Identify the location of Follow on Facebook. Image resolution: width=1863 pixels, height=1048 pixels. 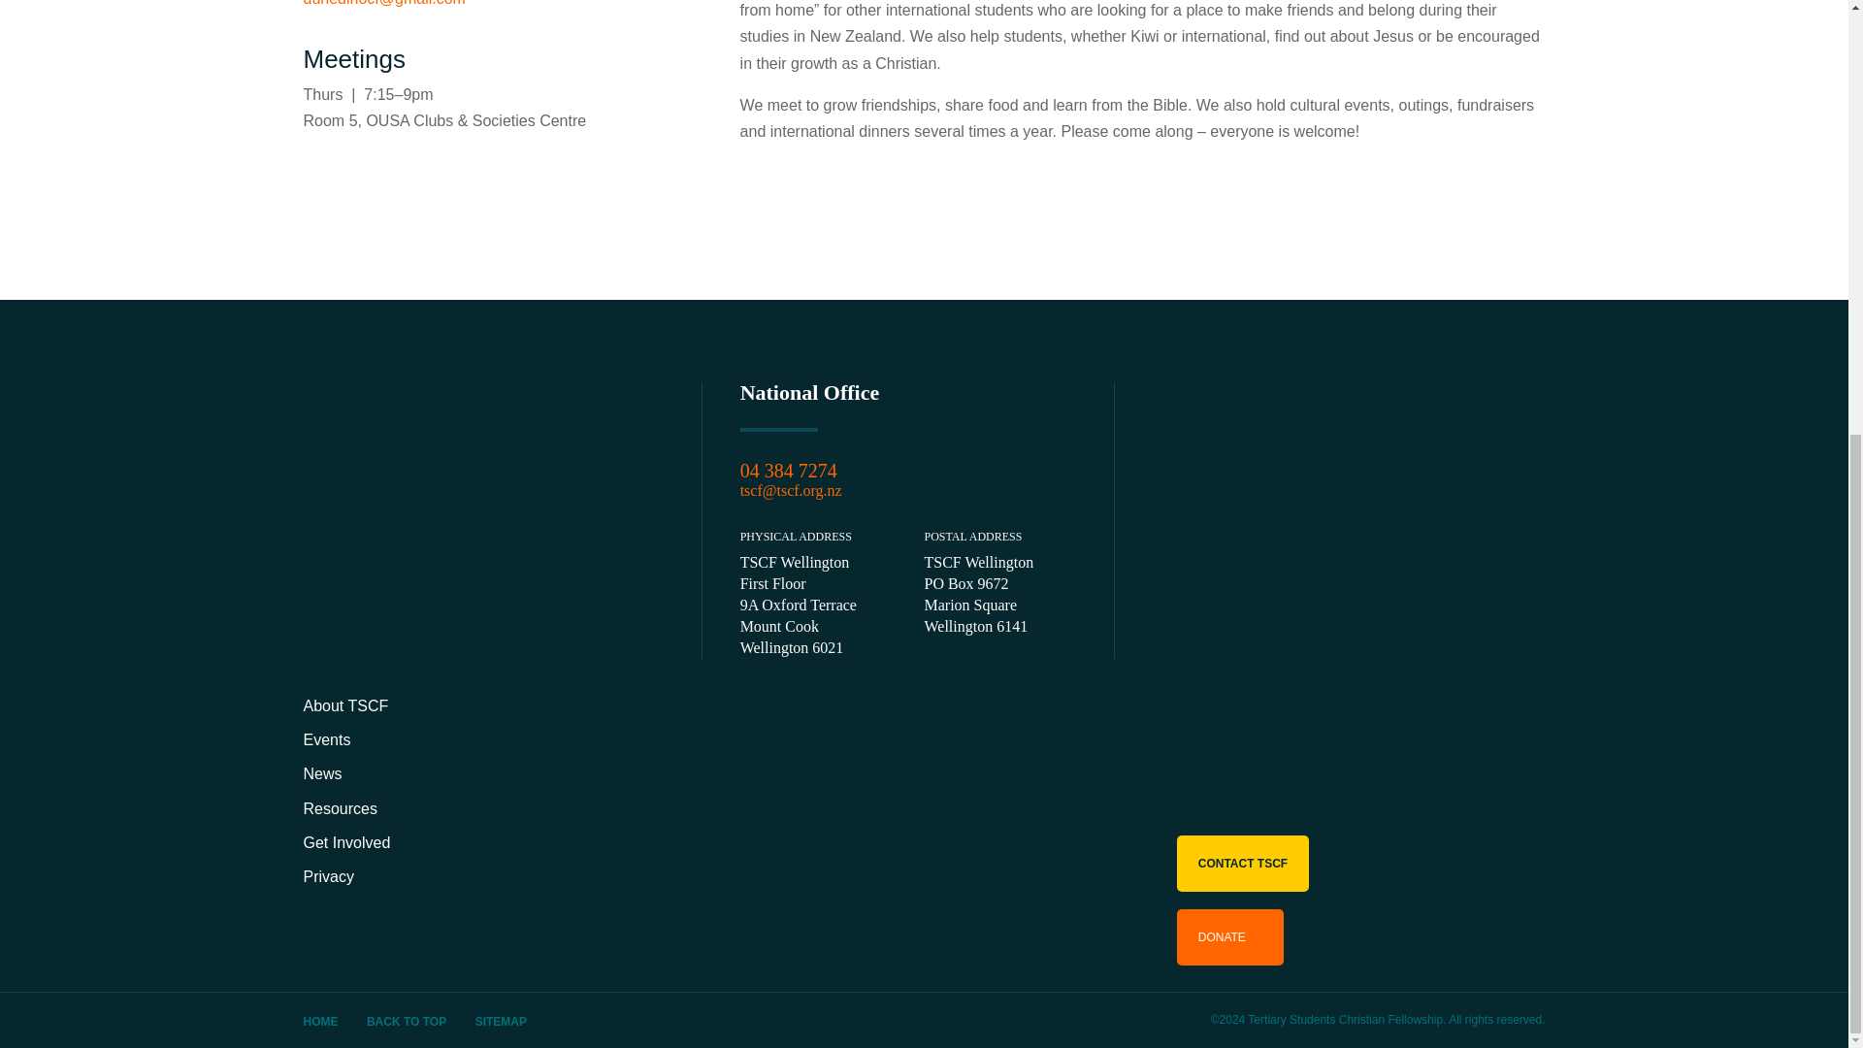
(328, 182).